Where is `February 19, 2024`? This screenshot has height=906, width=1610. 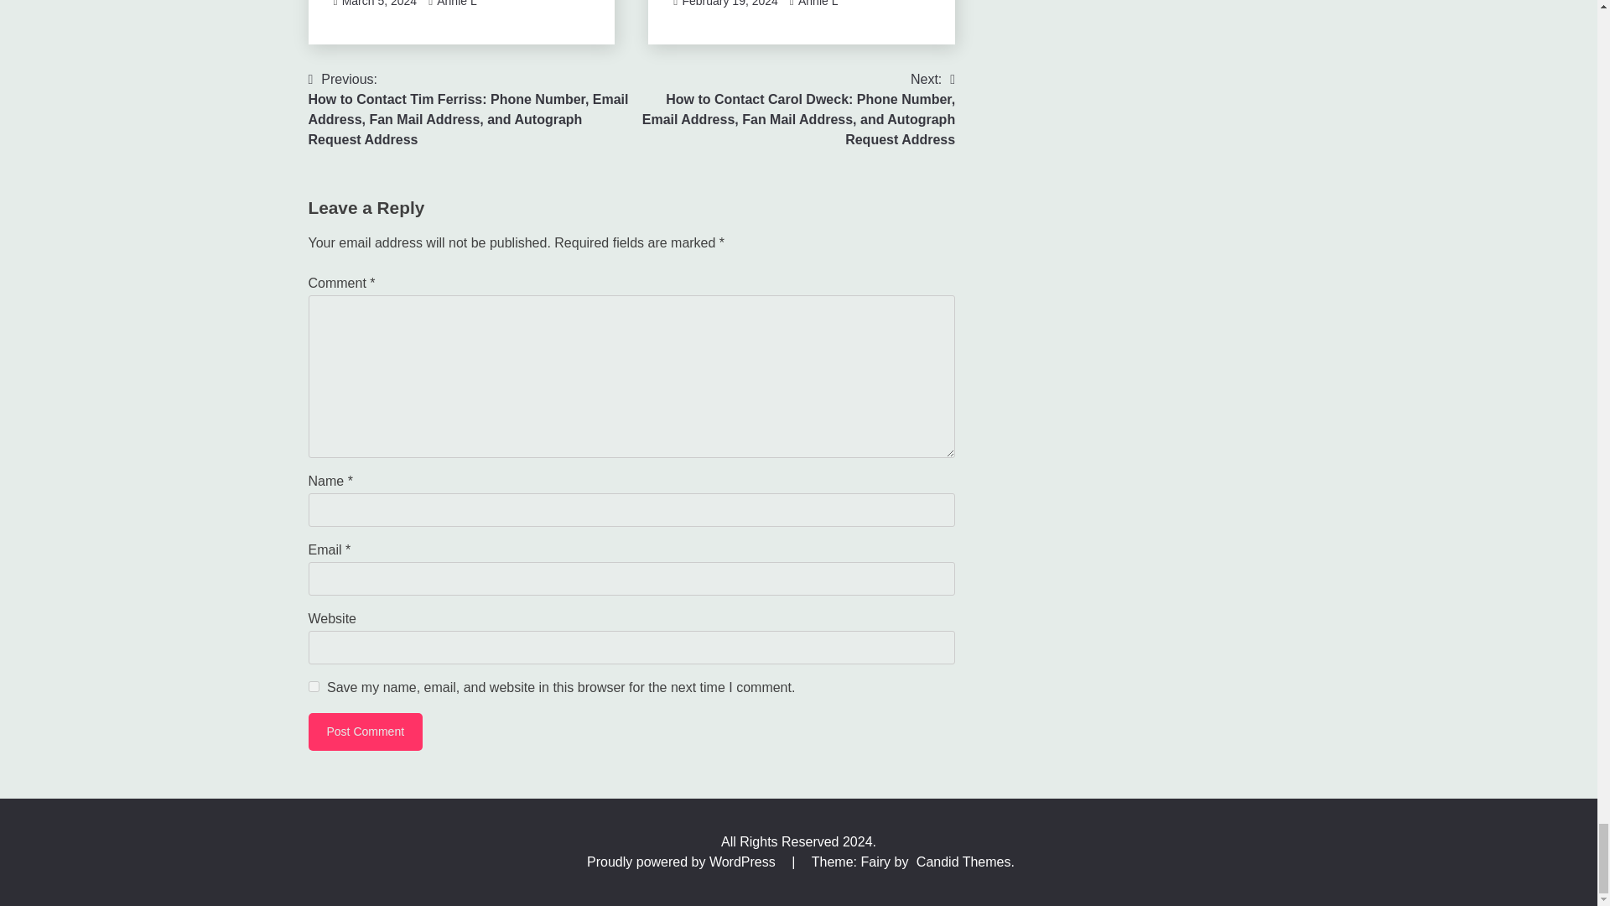 February 19, 2024 is located at coordinates (730, 3).